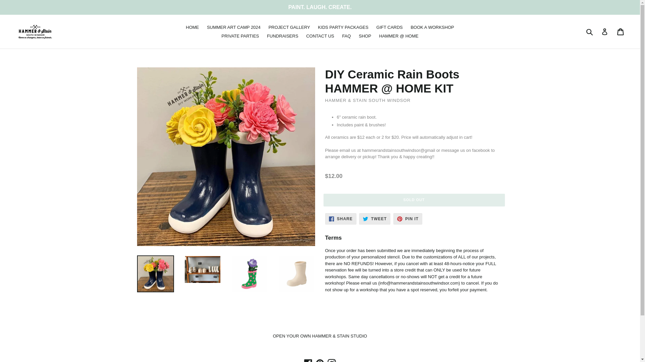  I want to click on Tweet on Twitter, so click(375, 219).